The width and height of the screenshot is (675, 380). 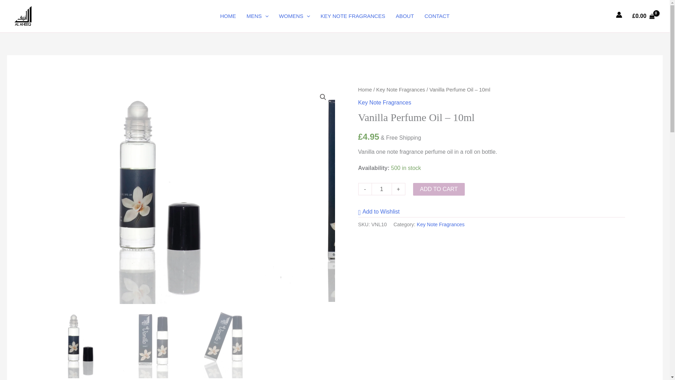 I want to click on 1, so click(x=382, y=189).